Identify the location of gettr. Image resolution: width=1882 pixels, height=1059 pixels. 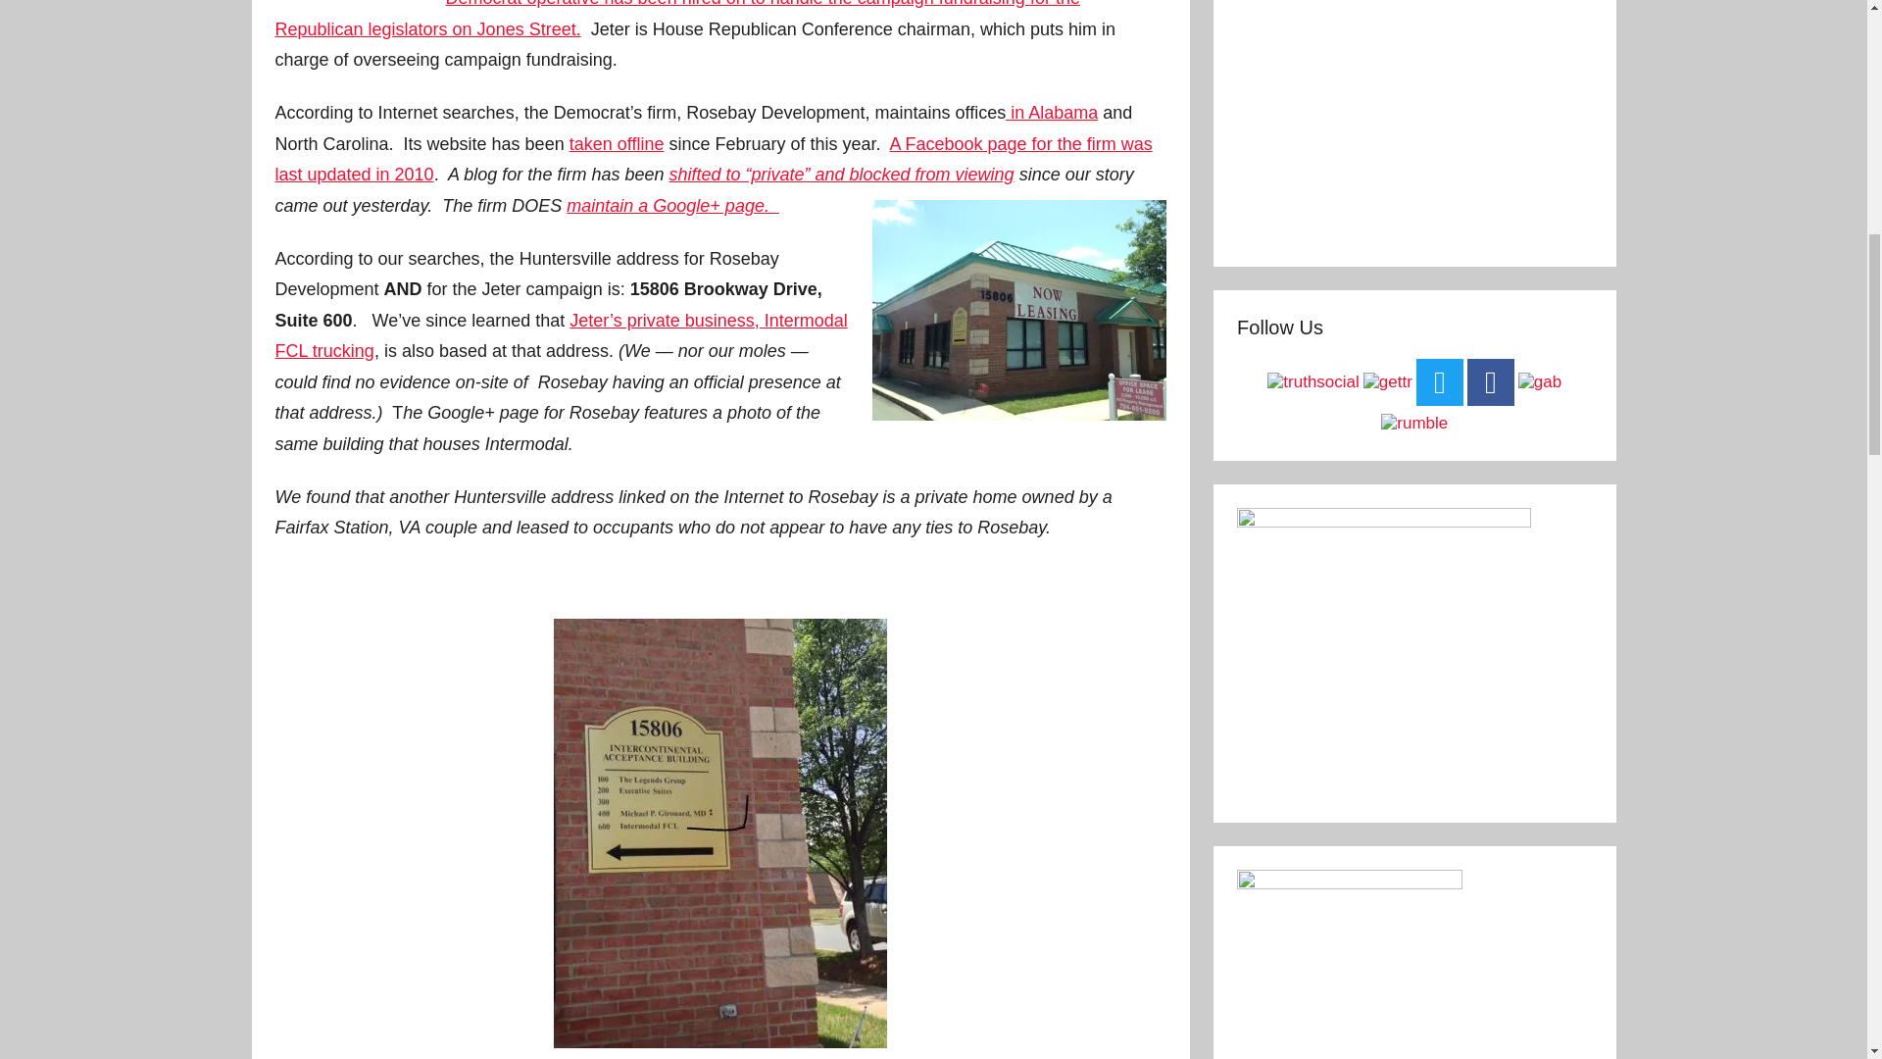
(1388, 382).